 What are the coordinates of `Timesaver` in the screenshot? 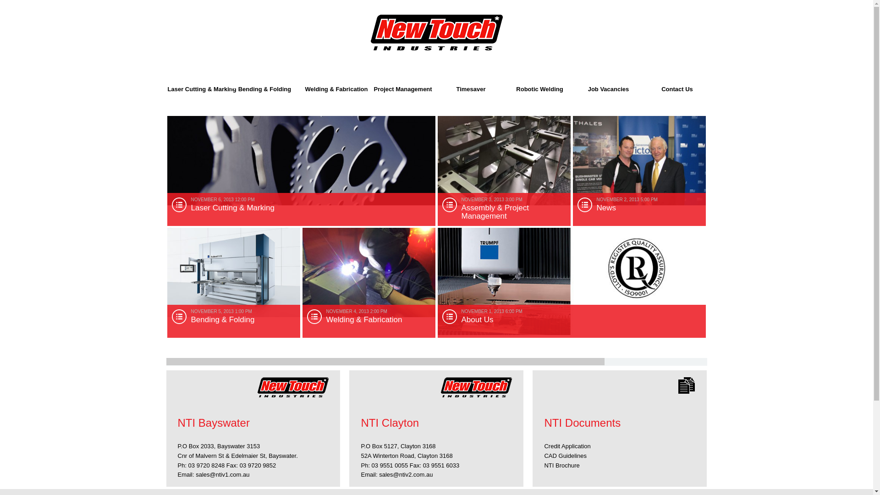 It's located at (471, 85).